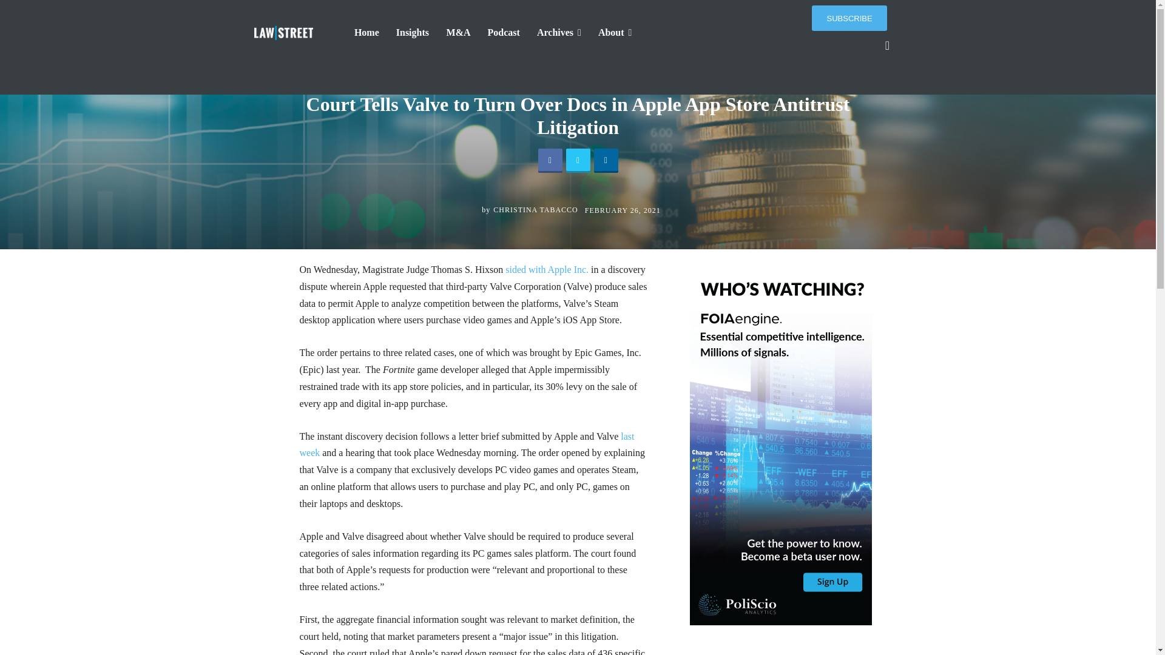 This screenshot has width=1165, height=655. I want to click on Archives, so click(559, 33).